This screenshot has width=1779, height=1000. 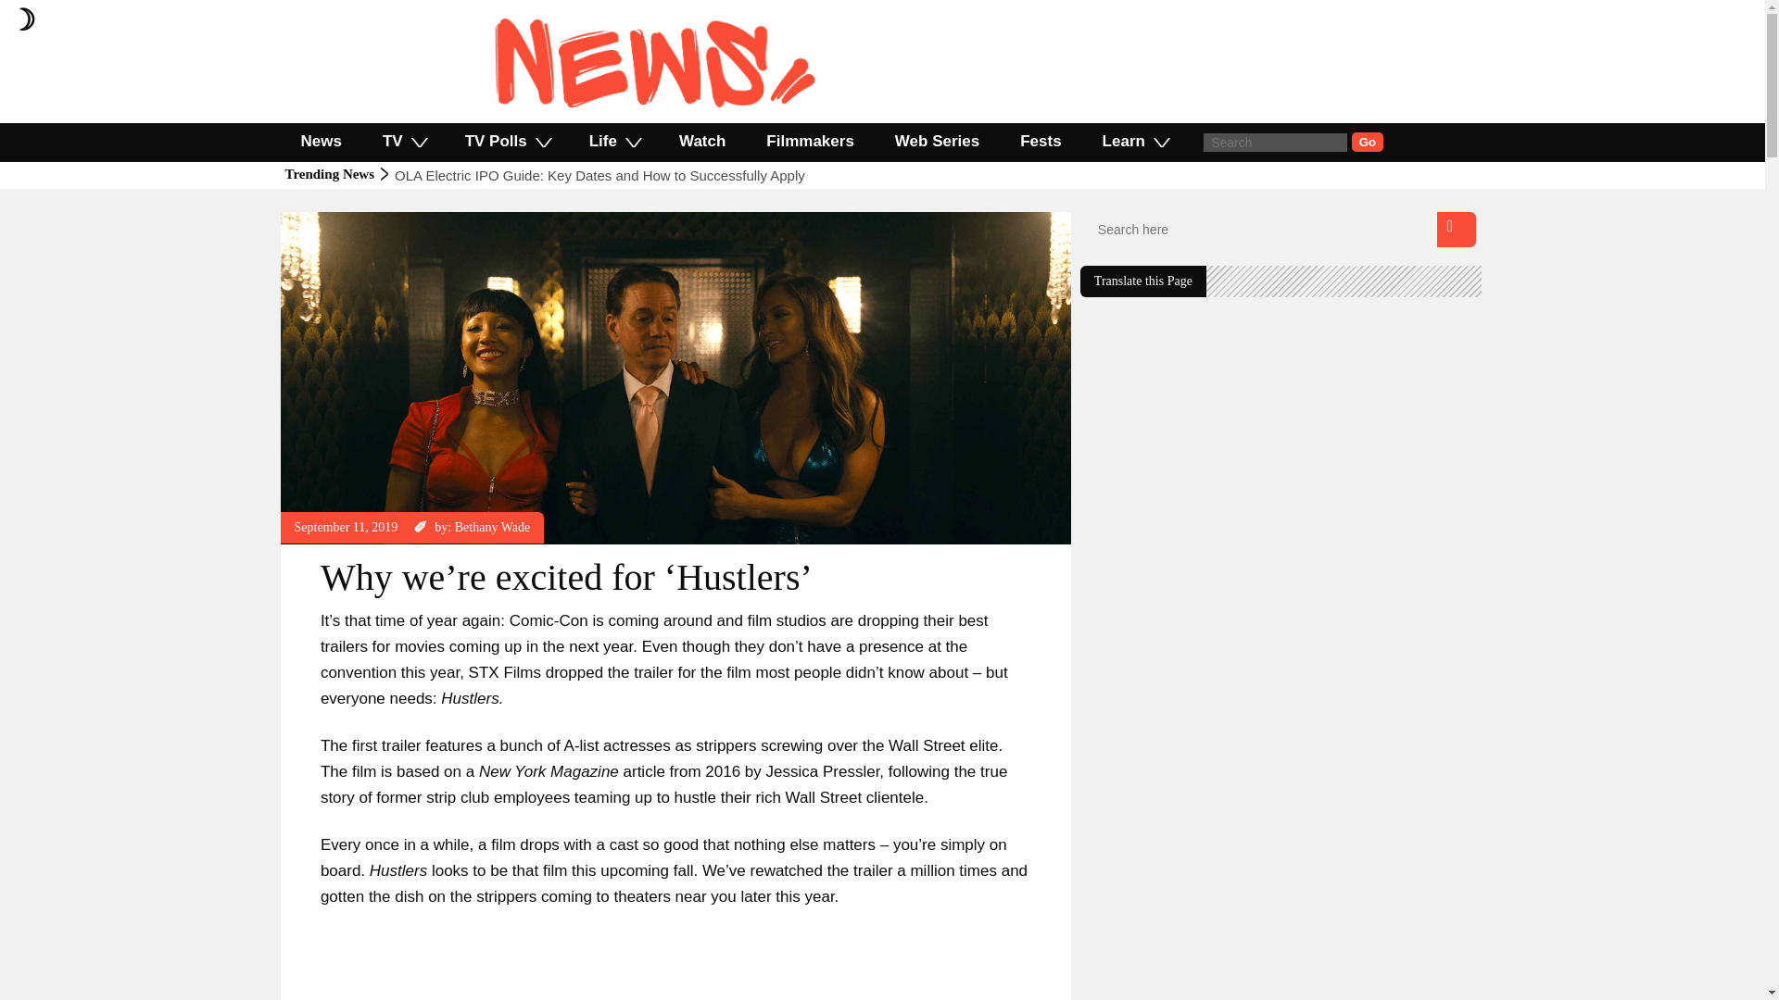 What do you see at coordinates (363, 220) in the screenshot?
I see `News` at bounding box center [363, 220].